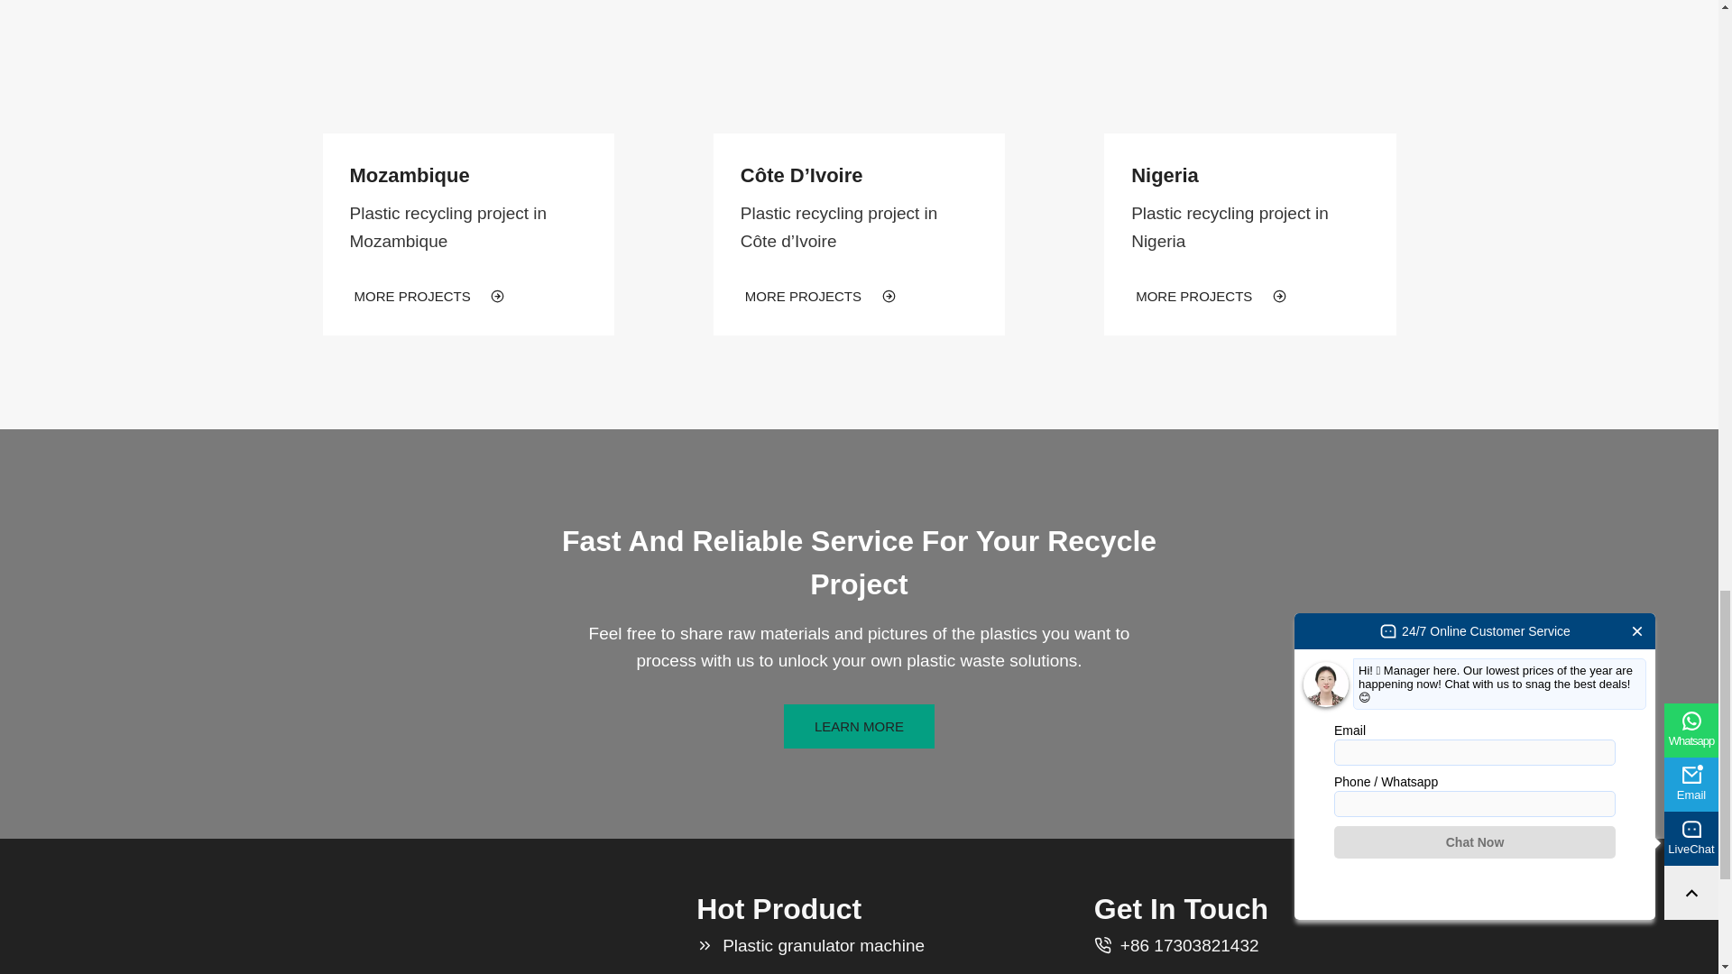 This screenshot has height=974, width=1732. Describe the element at coordinates (1164, 175) in the screenshot. I see `Nigeria` at that location.